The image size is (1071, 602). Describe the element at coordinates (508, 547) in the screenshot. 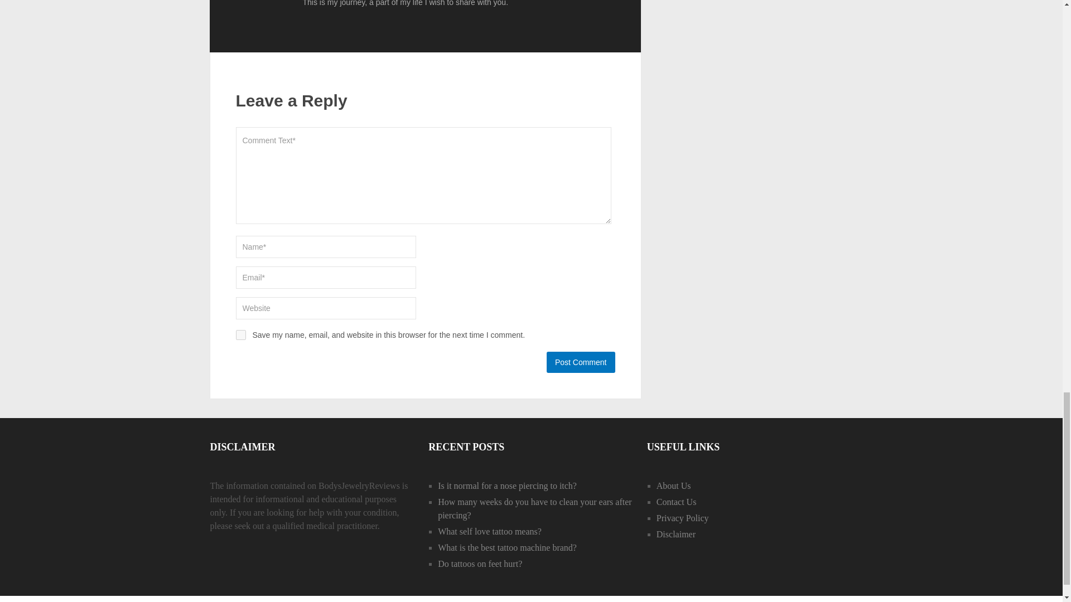

I see `What is the best tattoo machine brand?` at that location.